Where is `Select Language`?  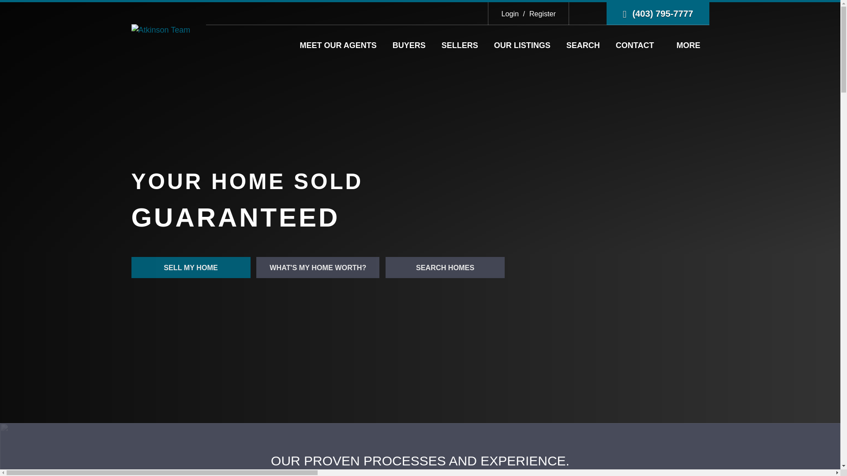 Select Language is located at coordinates (588, 14).